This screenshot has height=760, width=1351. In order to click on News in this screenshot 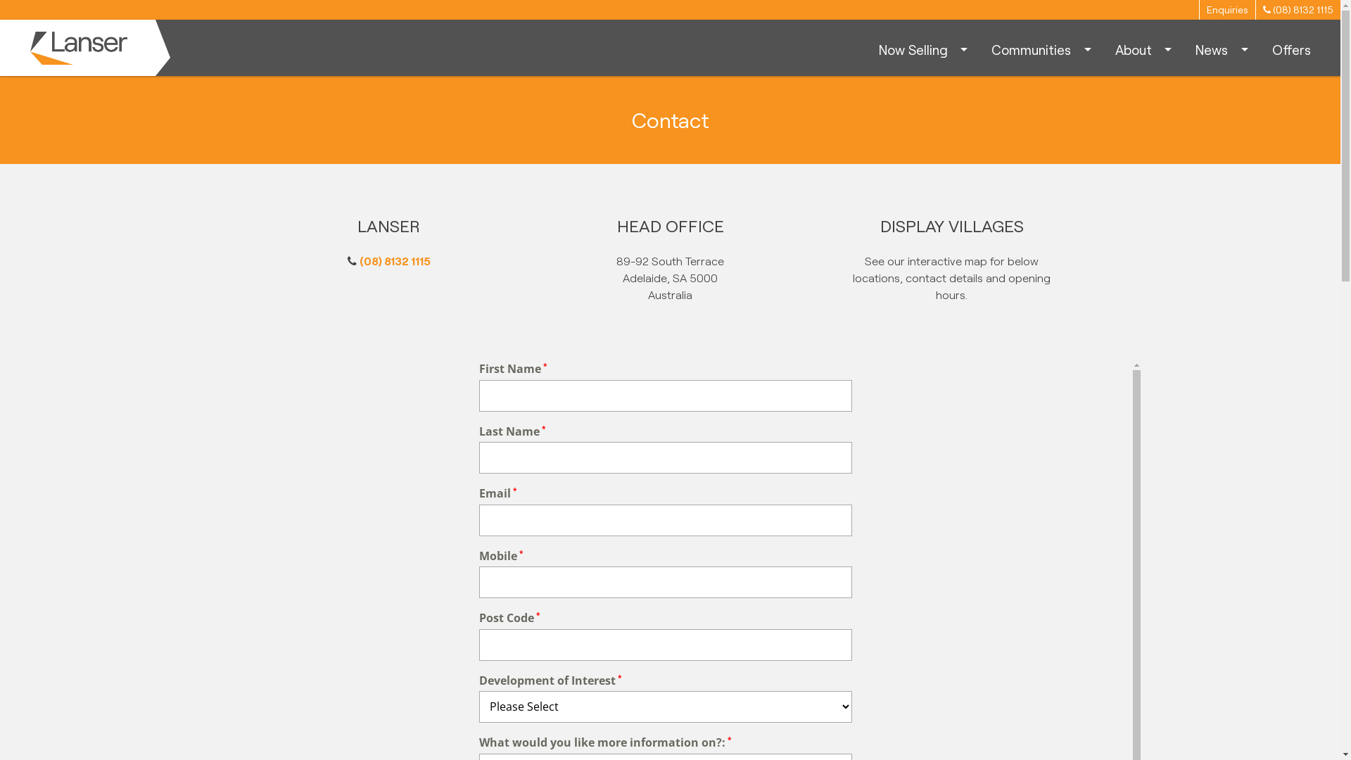, I will do `click(1223, 51)`.